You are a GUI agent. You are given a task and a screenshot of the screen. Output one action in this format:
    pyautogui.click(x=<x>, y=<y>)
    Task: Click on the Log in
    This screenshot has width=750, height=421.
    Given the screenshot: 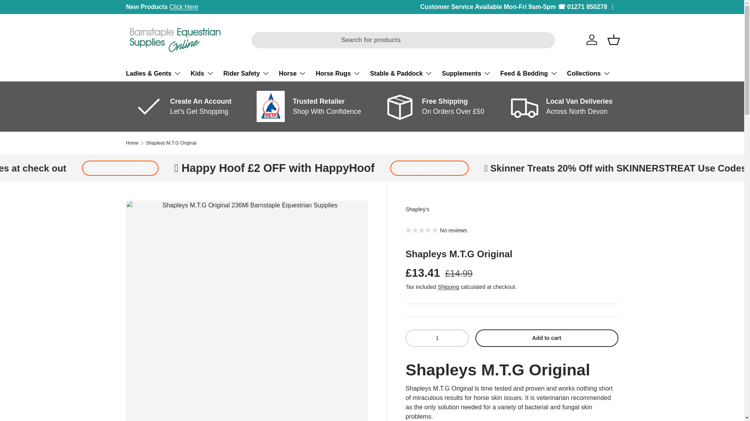 What is the action you would take?
    pyautogui.click(x=591, y=40)
    